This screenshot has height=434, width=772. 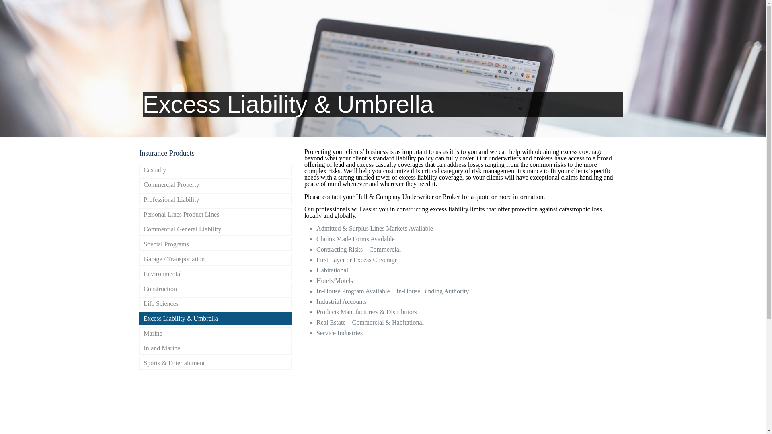 I want to click on Construction, so click(x=215, y=289).